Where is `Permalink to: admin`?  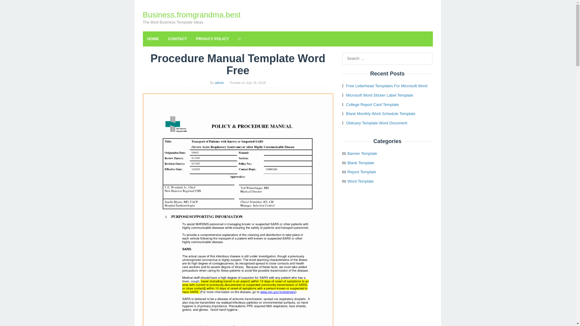 Permalink to: admin is located at coordinates (219, 82).